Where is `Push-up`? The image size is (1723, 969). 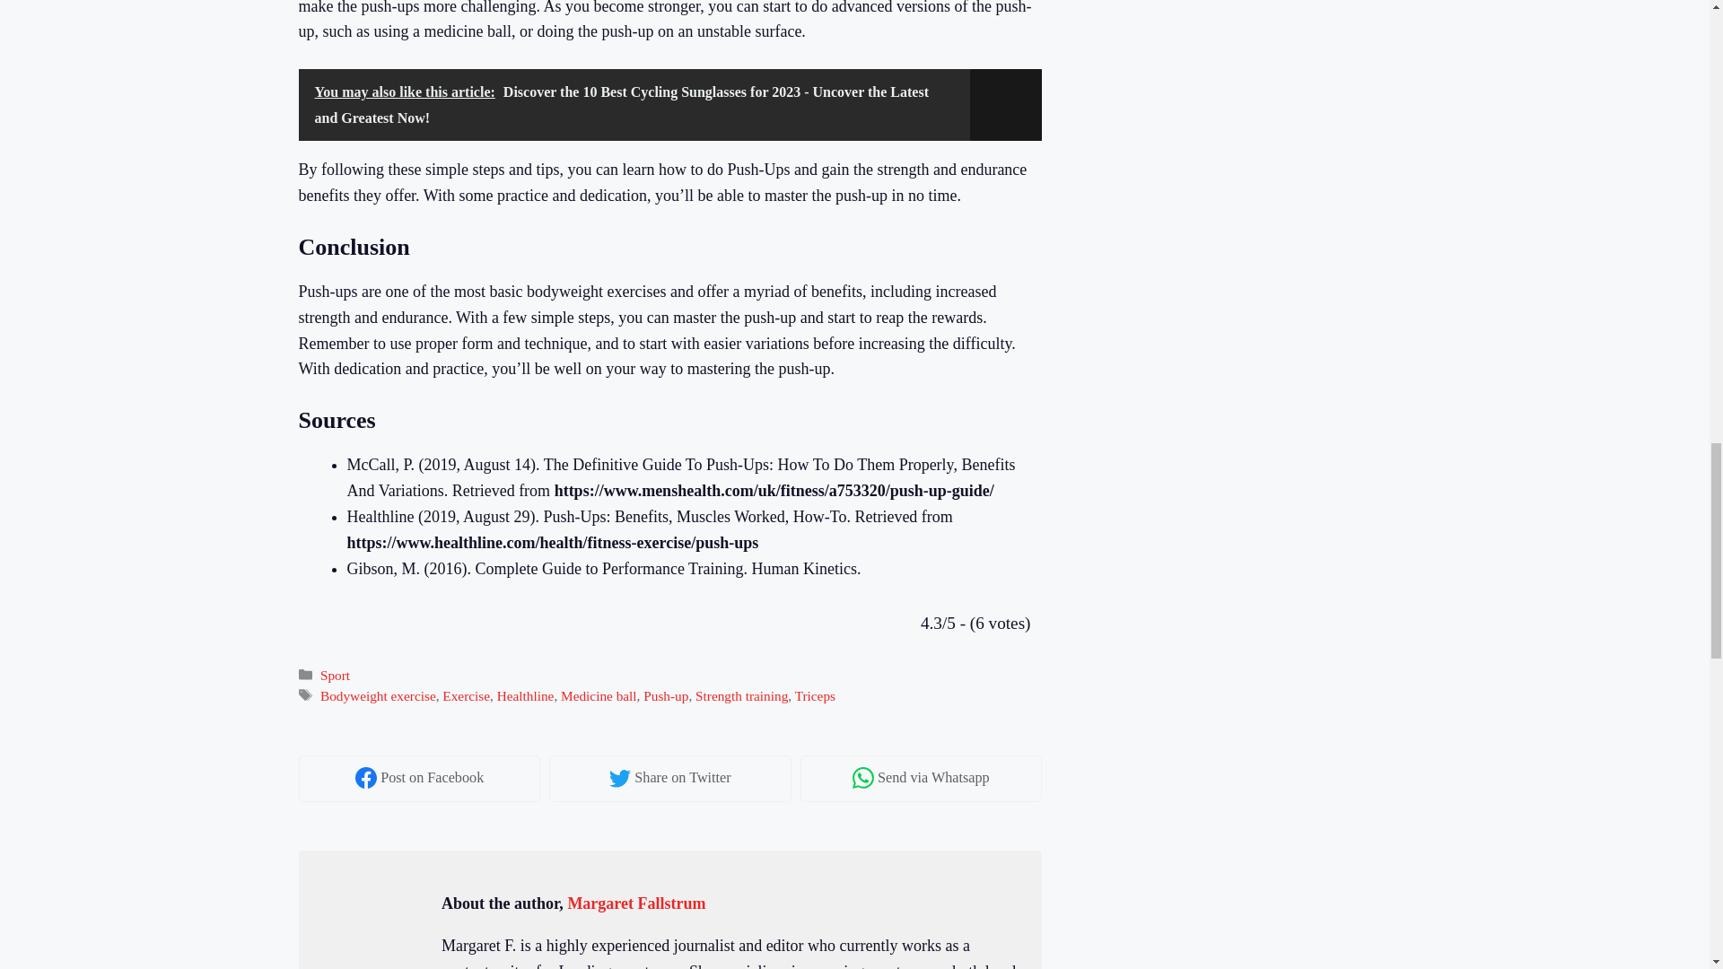 Push-up is located at coordinates (665, 695).